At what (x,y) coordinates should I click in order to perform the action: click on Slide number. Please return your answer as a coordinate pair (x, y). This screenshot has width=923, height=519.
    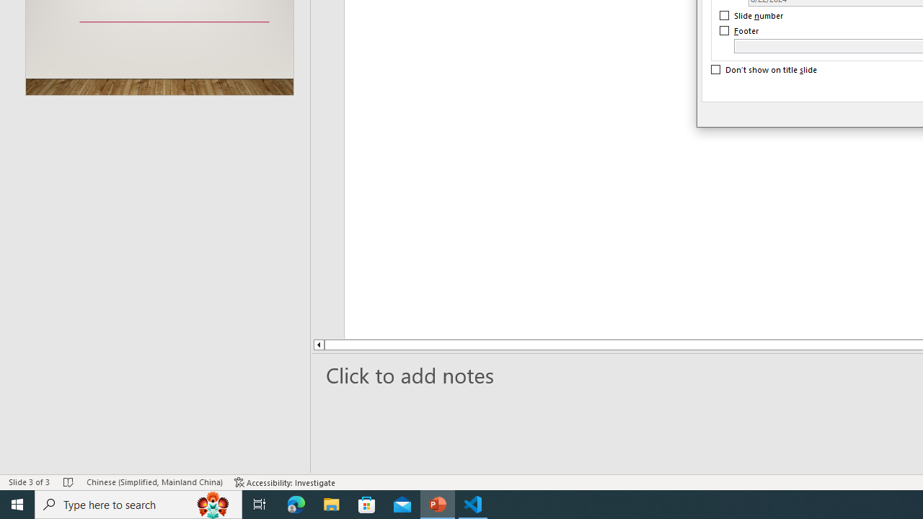
    Looking at the image, I should click on (752, 16).